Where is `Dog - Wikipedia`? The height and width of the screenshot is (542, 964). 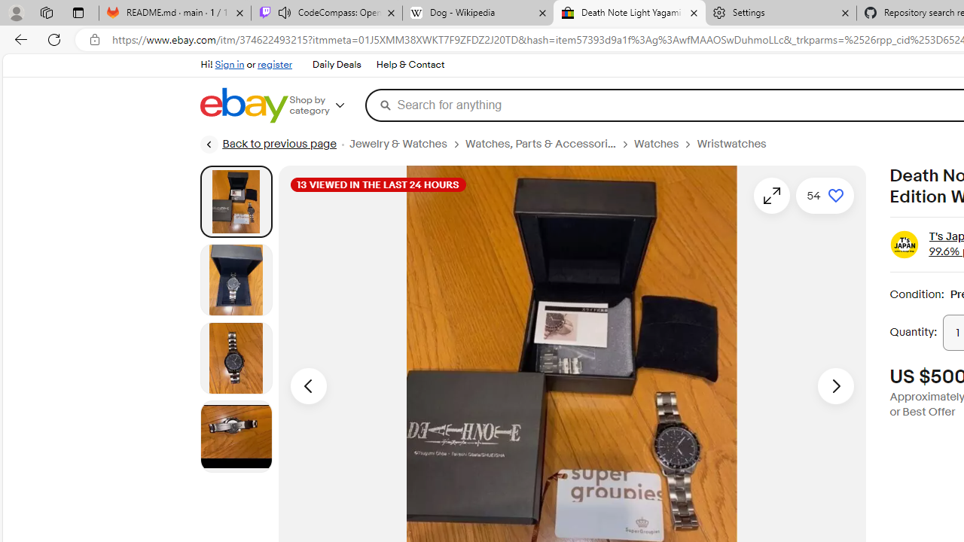
Dog - Wikipedia is located at coordinates (477, 14).